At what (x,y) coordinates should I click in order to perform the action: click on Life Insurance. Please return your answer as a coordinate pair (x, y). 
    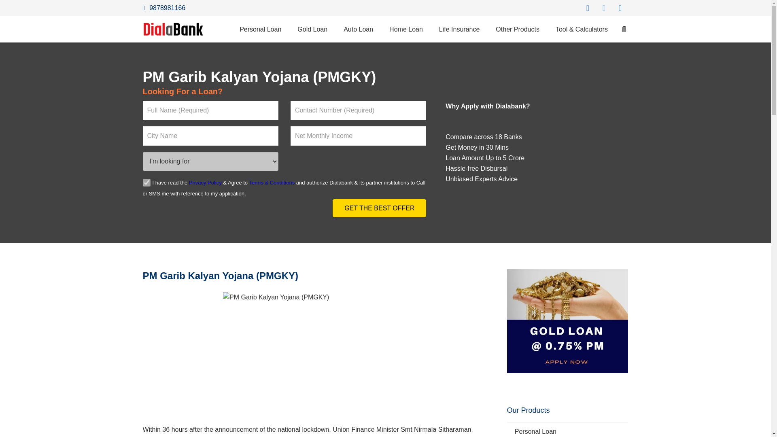
    Looking at the image, I should click on (459, 29).